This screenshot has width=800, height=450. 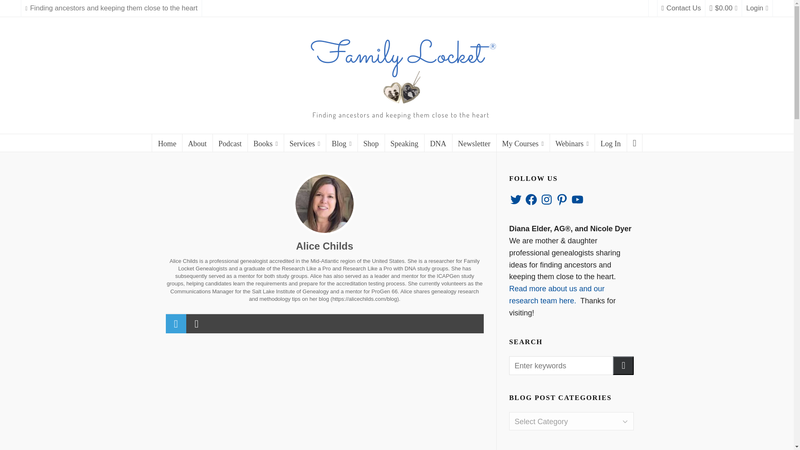 I want to click on Alice Childs, so click(x=324, y=246).